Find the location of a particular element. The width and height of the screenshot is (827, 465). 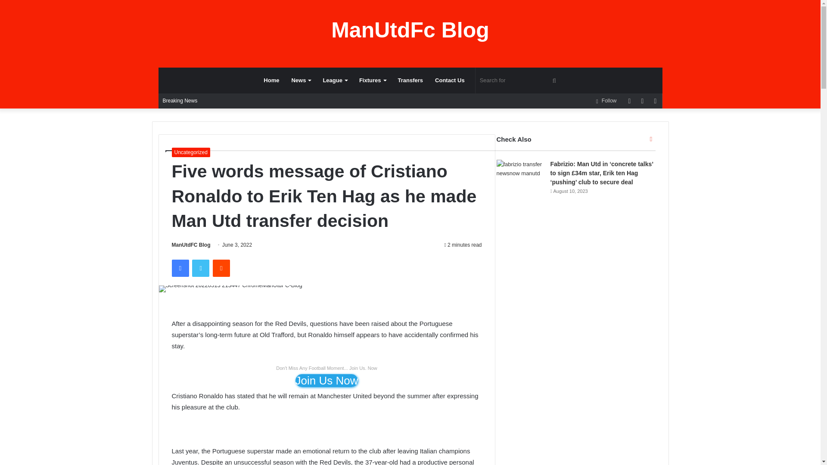

Home is located at coordinates (271, 80).